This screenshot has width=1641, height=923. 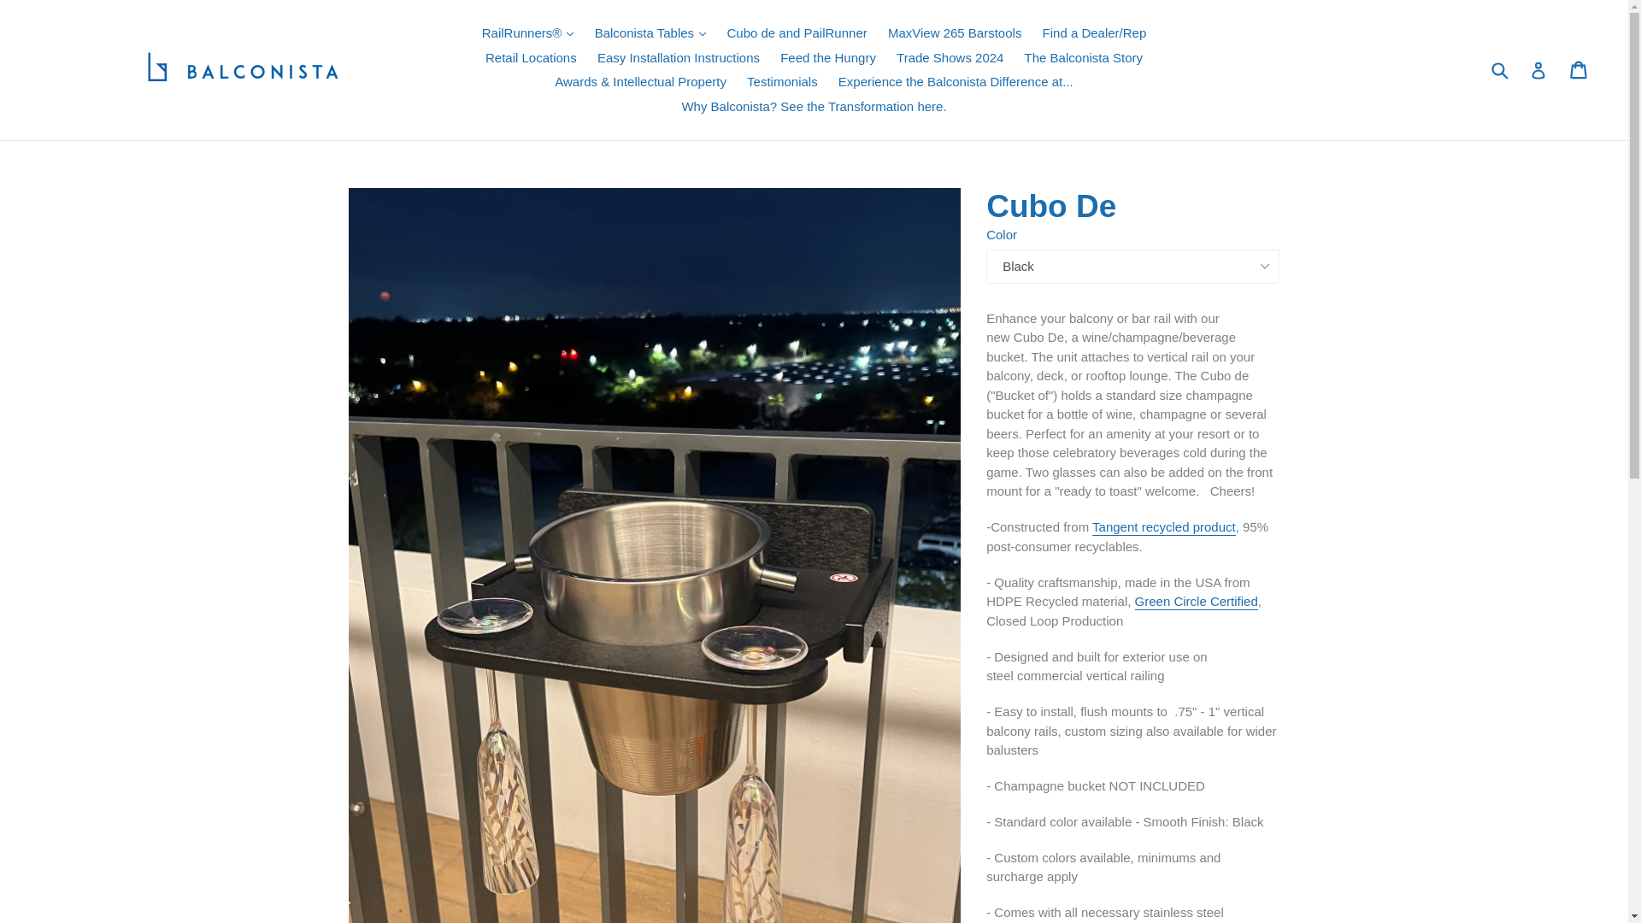 What do you see at coordinates (1164, 528) in the screenshot?
I see `Tangent` at bounding box center [1164, 528].